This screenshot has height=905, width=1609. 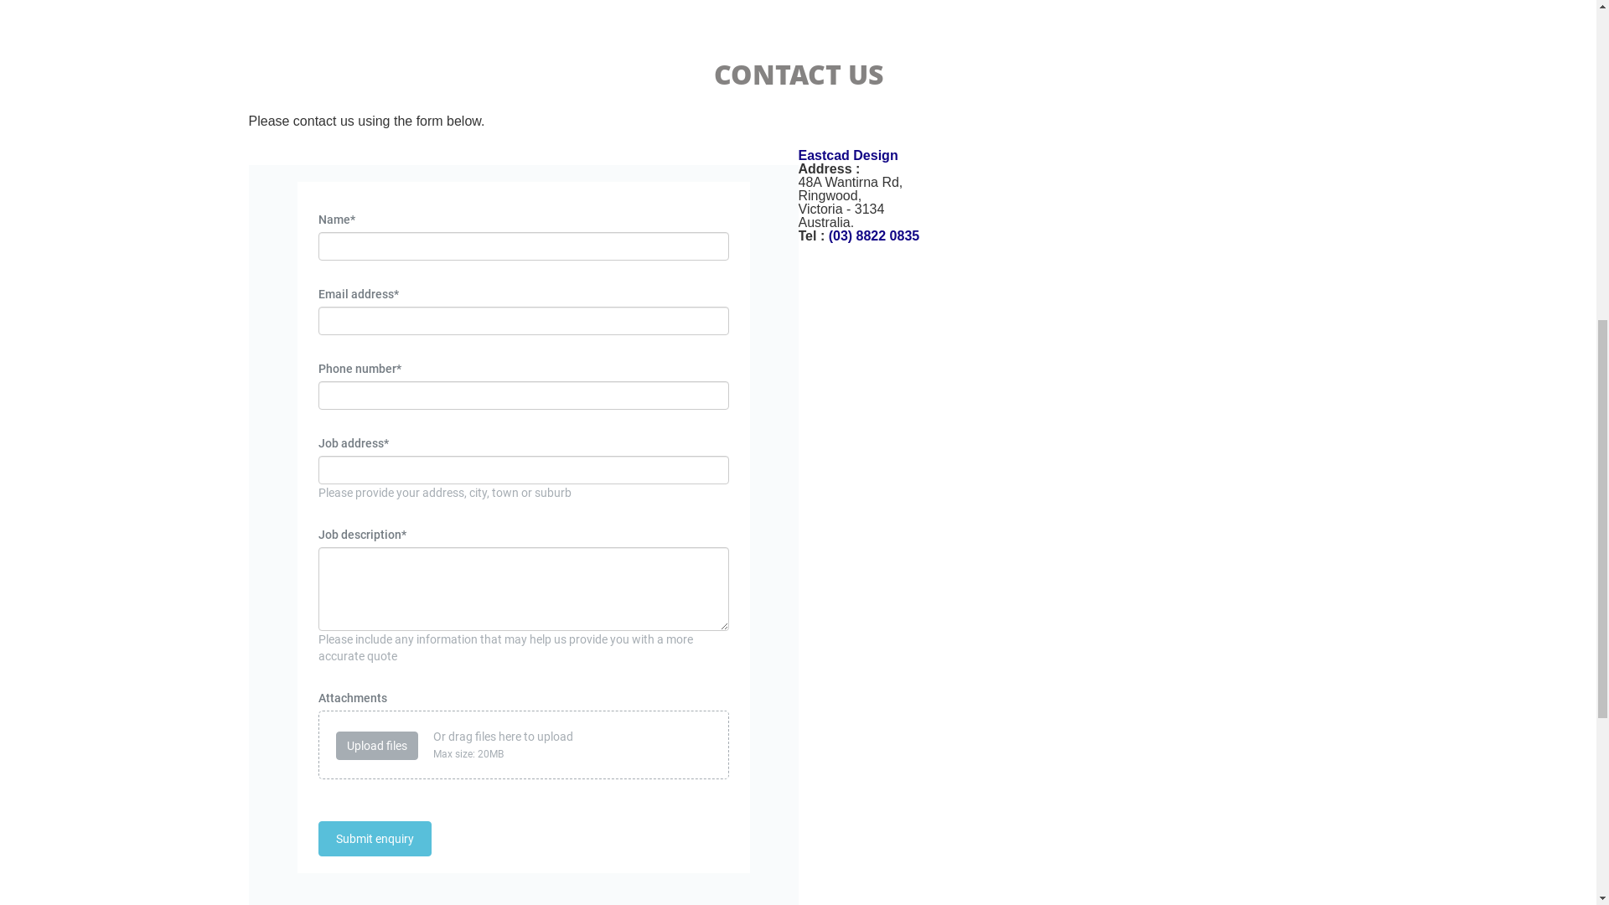 I want to click on PROCESS, so click(x=1021, y=70).